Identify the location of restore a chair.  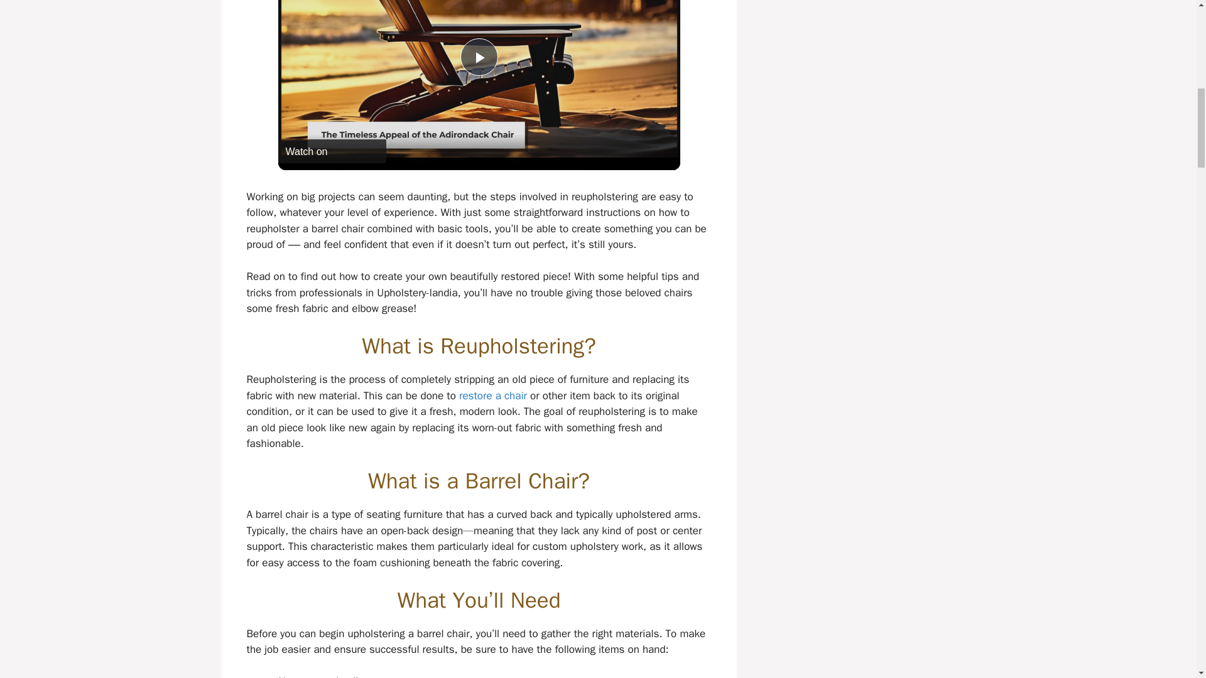
(493, 395).